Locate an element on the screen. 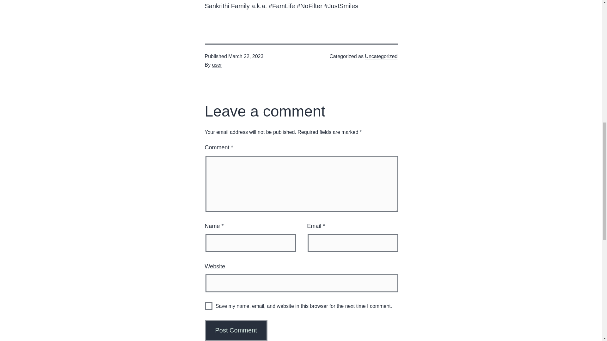 The image size is (607, 341). Post Comment is located at coordinates (236, 330).